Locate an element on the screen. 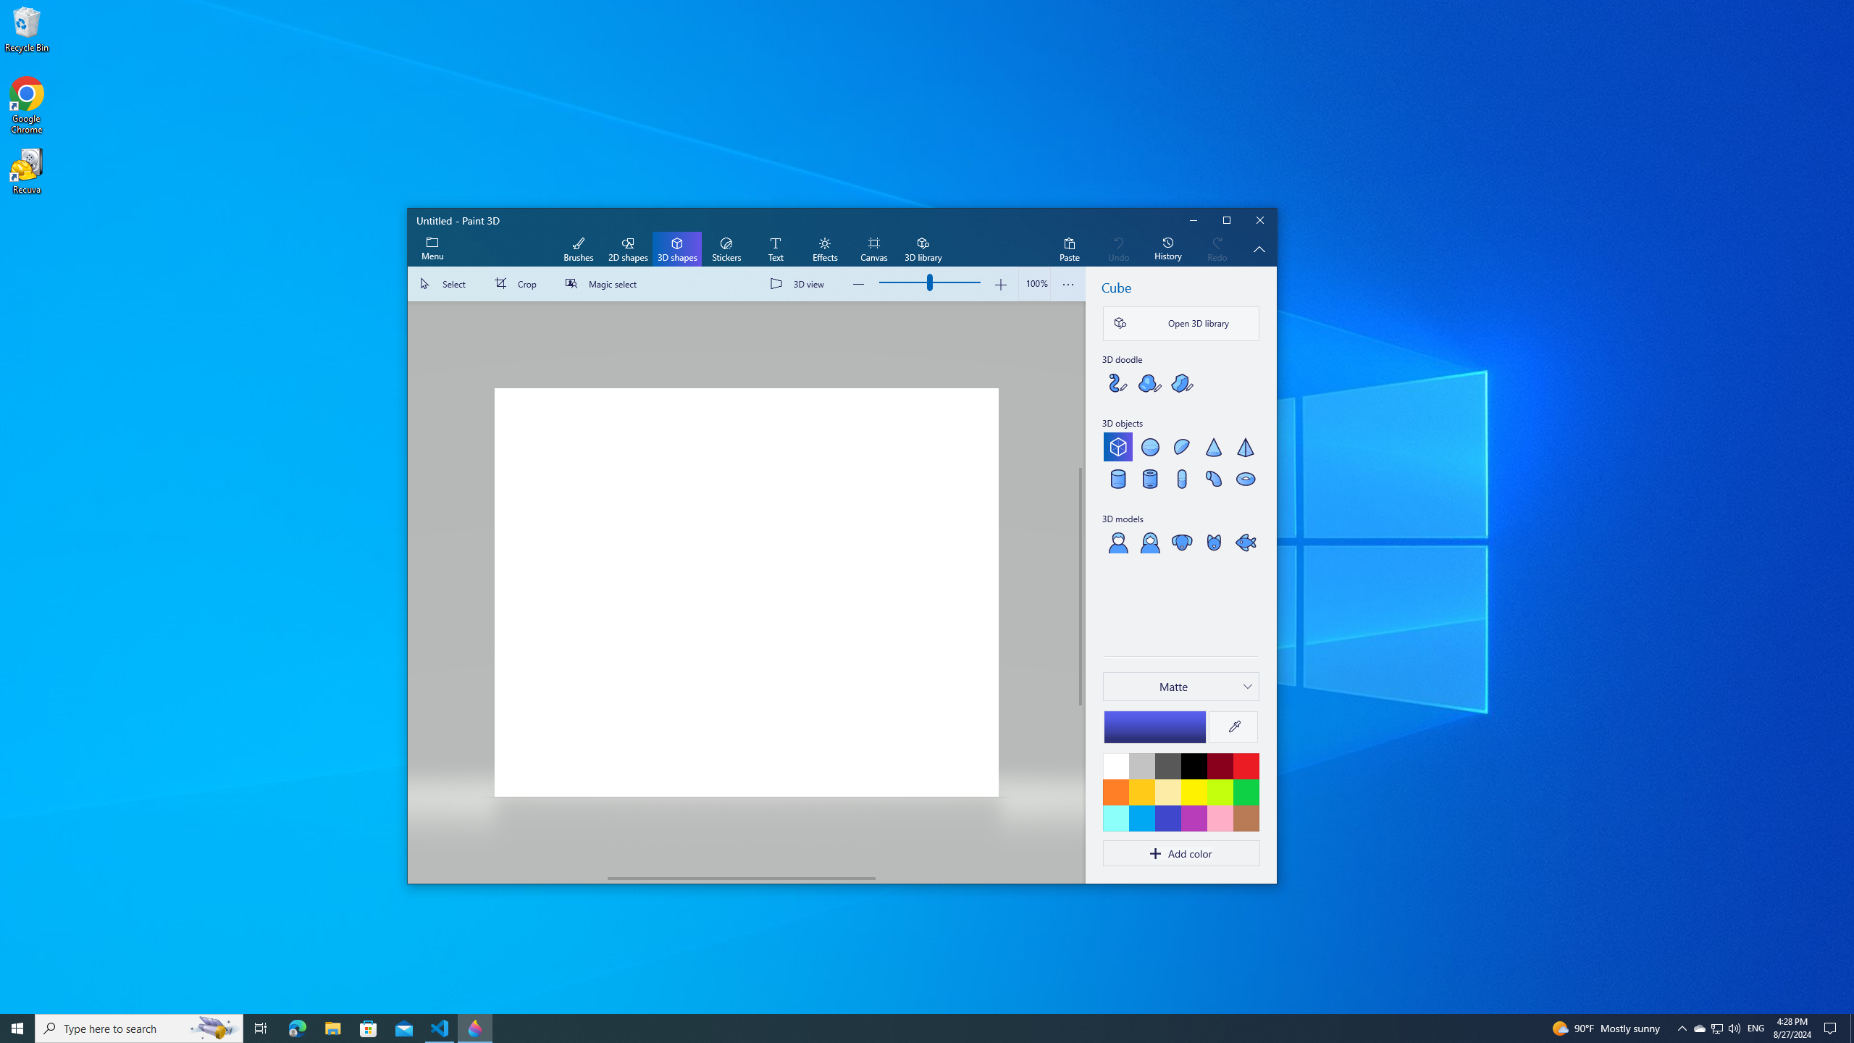 This screenshot has height=1043, width=1854. Curved cylinder is located at coordinates (1213, 478).